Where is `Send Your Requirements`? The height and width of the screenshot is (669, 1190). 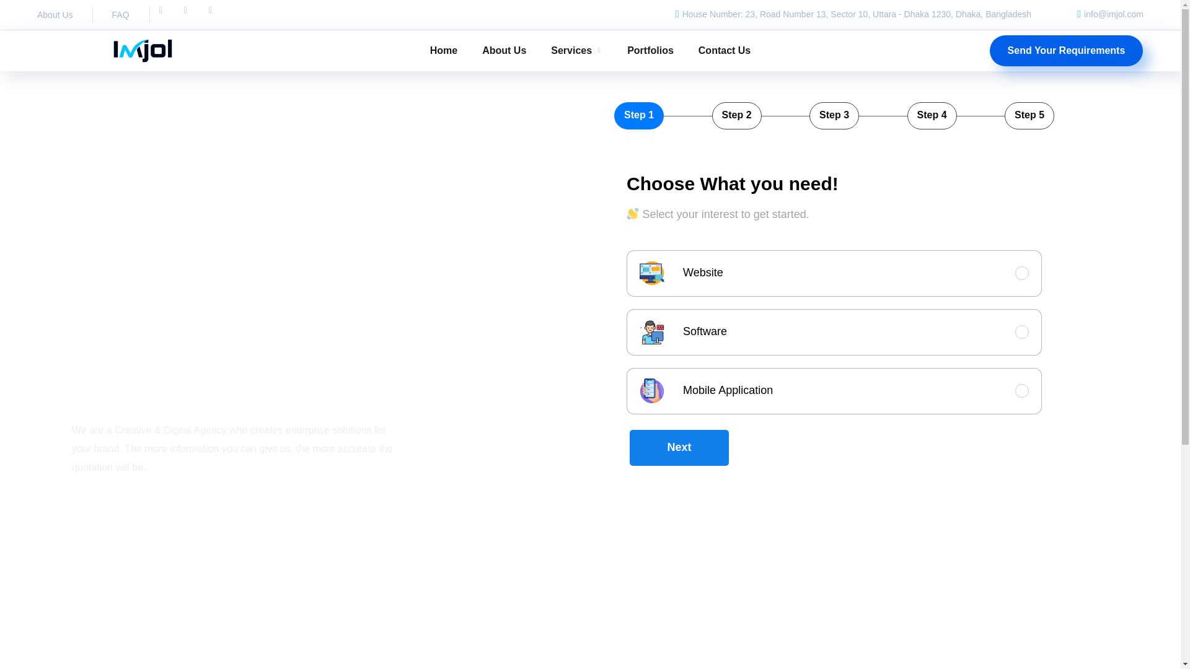 Send Your Requirements is located at coordinates (1067, 50).